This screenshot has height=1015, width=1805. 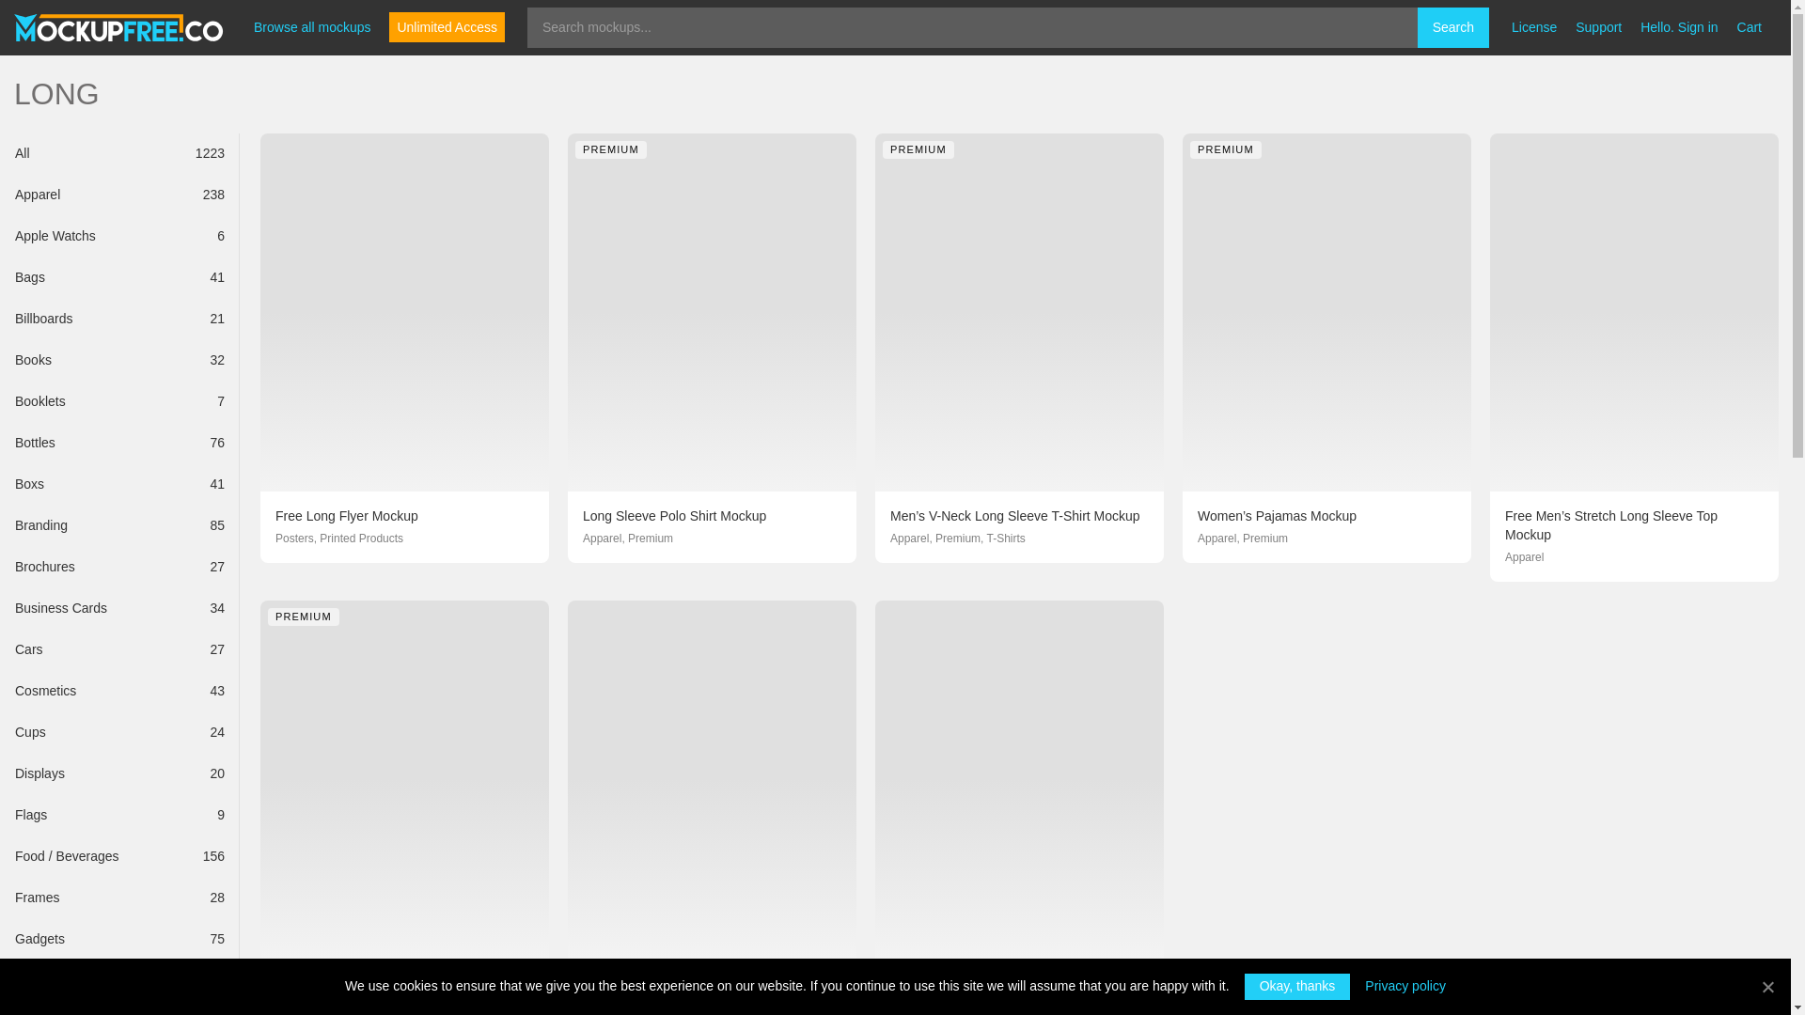 I want to click on Support, so click(x=112, y=361).